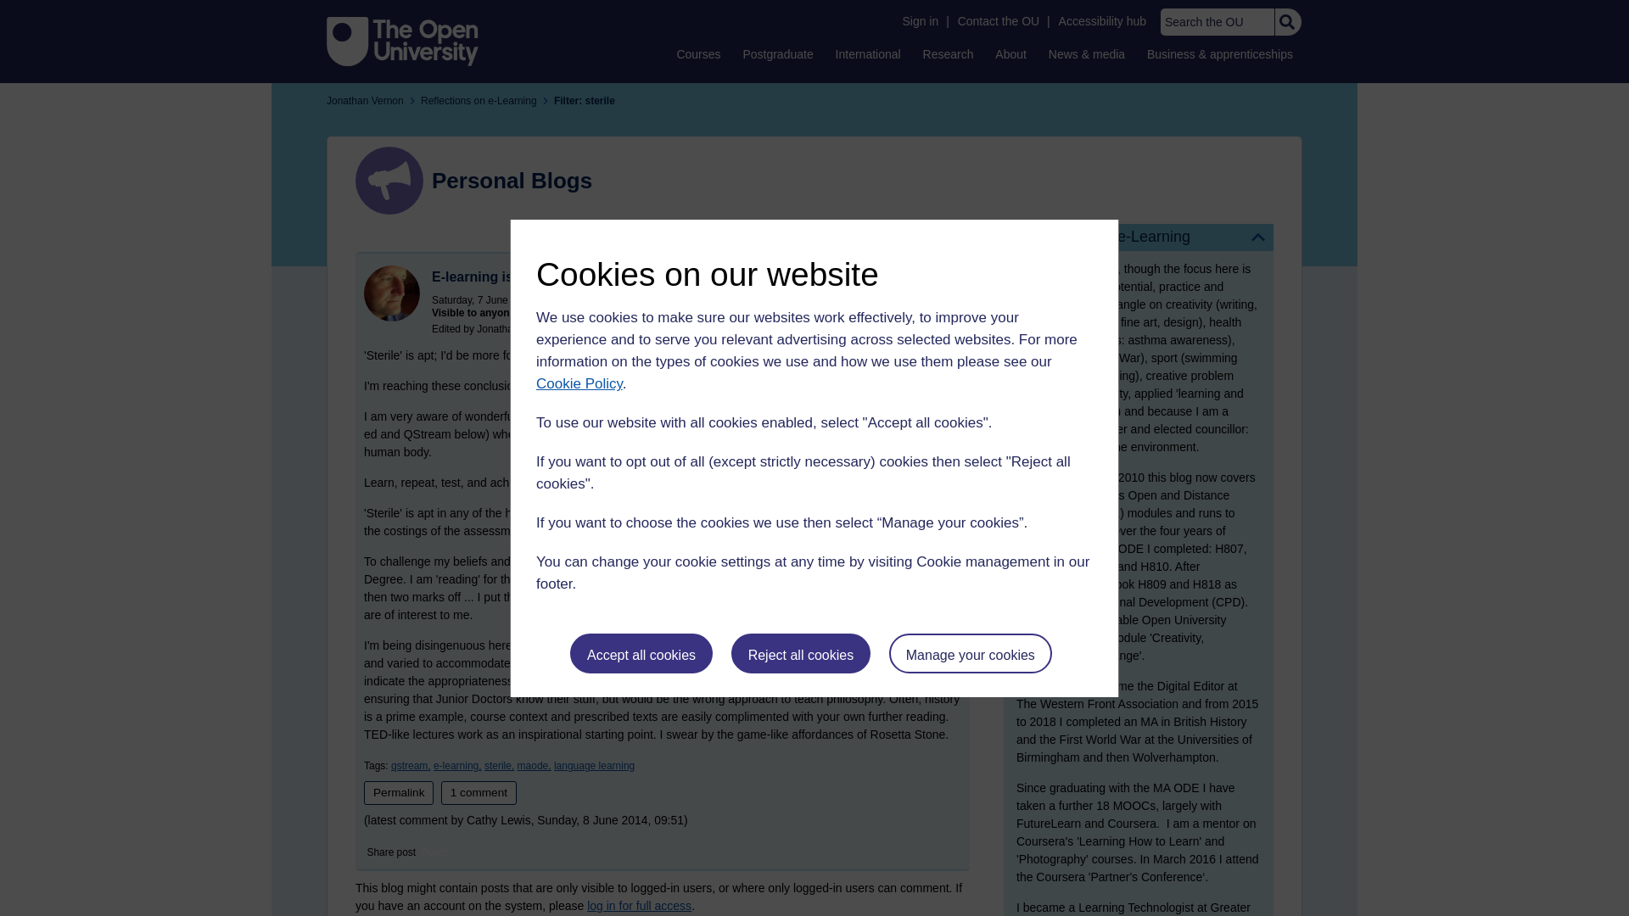 This screenshot has width=1629, height=916. Describe the element at coordinates (998, 21) in the screenshot. I see `Contact the OU` at that location.